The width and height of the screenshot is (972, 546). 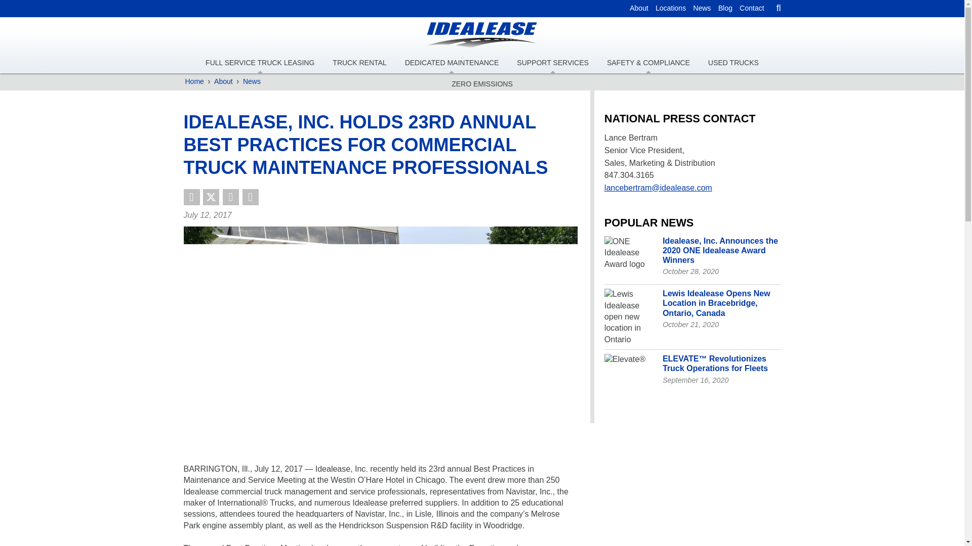 I want to click on Contact Idealease, so click(x=751, y=8).